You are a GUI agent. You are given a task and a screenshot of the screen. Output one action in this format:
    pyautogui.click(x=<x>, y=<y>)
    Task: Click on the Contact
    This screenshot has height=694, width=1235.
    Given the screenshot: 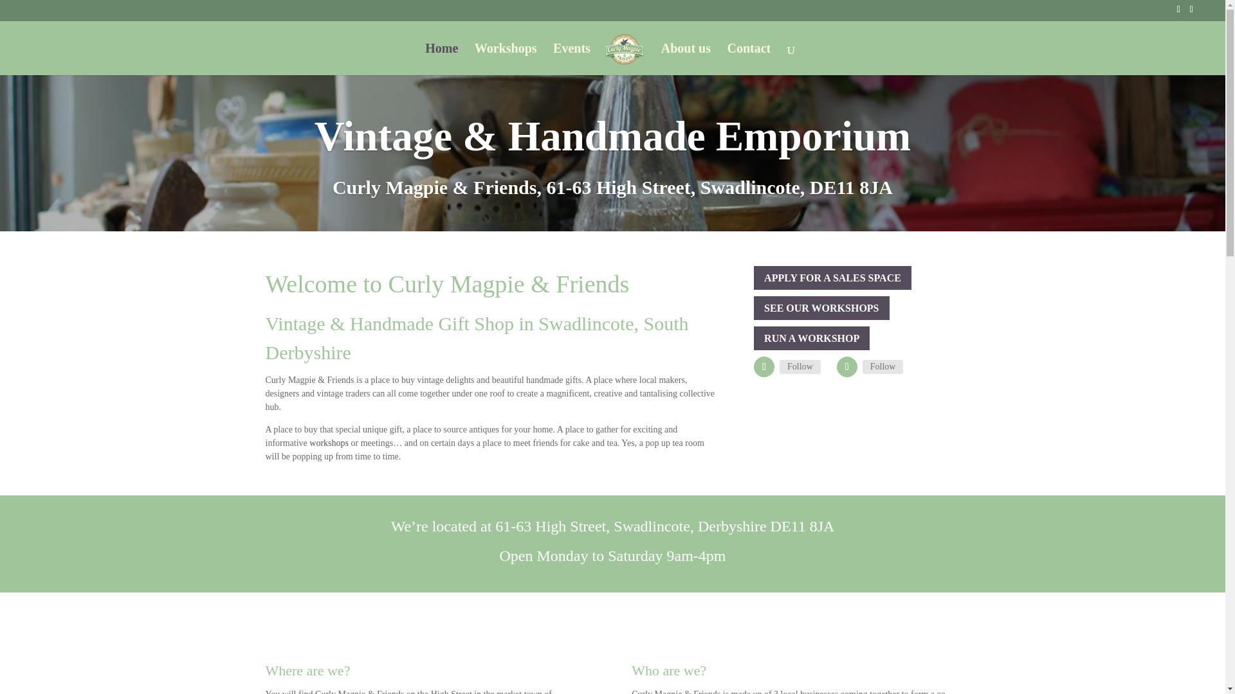 What is the action you would take?
    pyautogui.click(x=749, y=59)
    